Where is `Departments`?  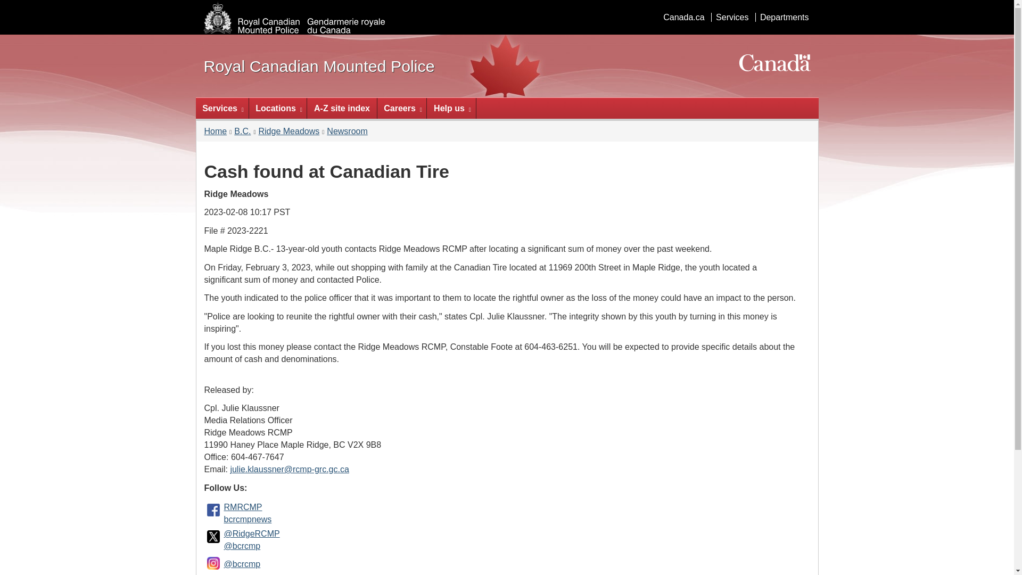
Departments is located at coordinates (784, 17).